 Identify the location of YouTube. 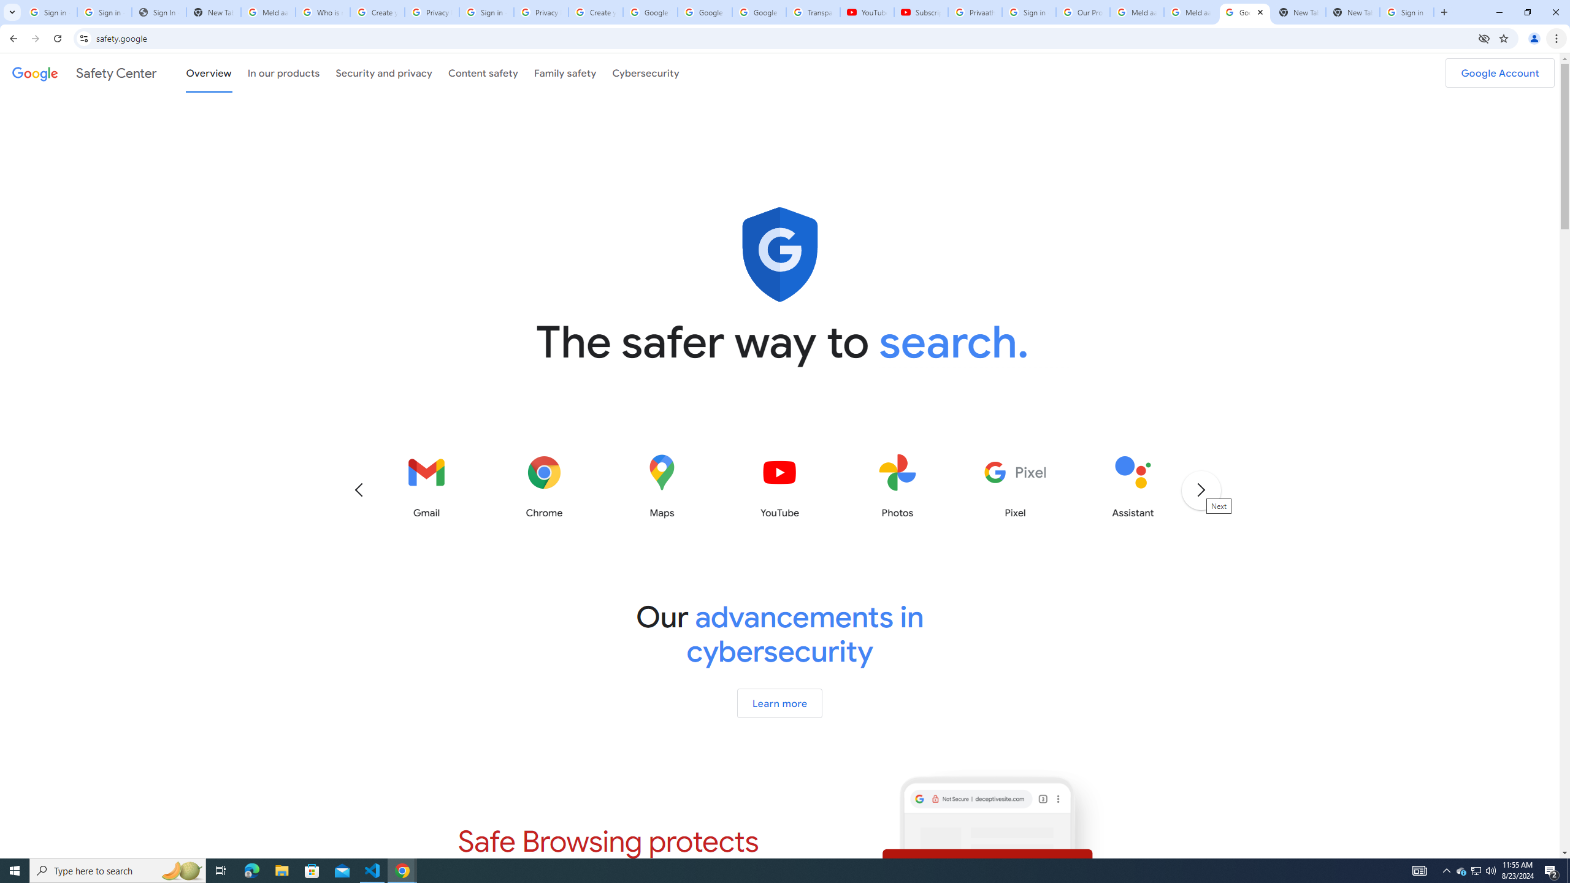
(867, 12).